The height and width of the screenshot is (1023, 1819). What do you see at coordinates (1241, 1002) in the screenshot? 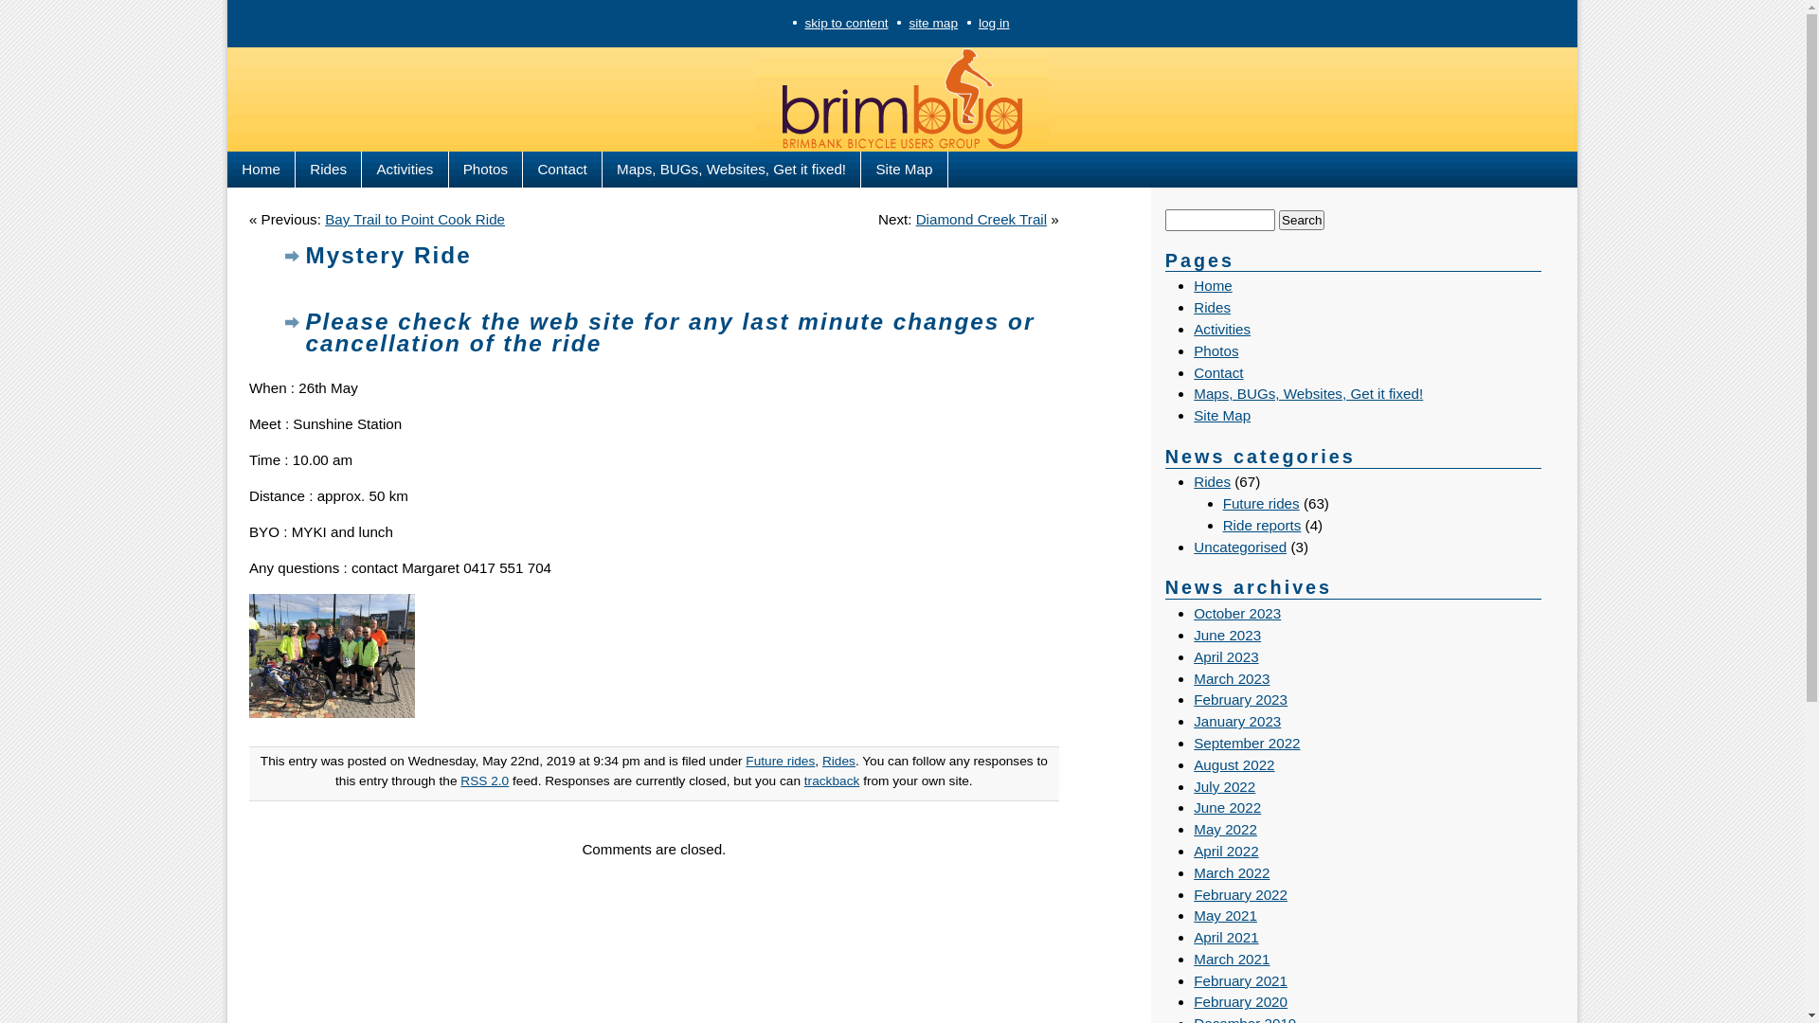
I see `February 2020` at bounding box center [1241, 1002].